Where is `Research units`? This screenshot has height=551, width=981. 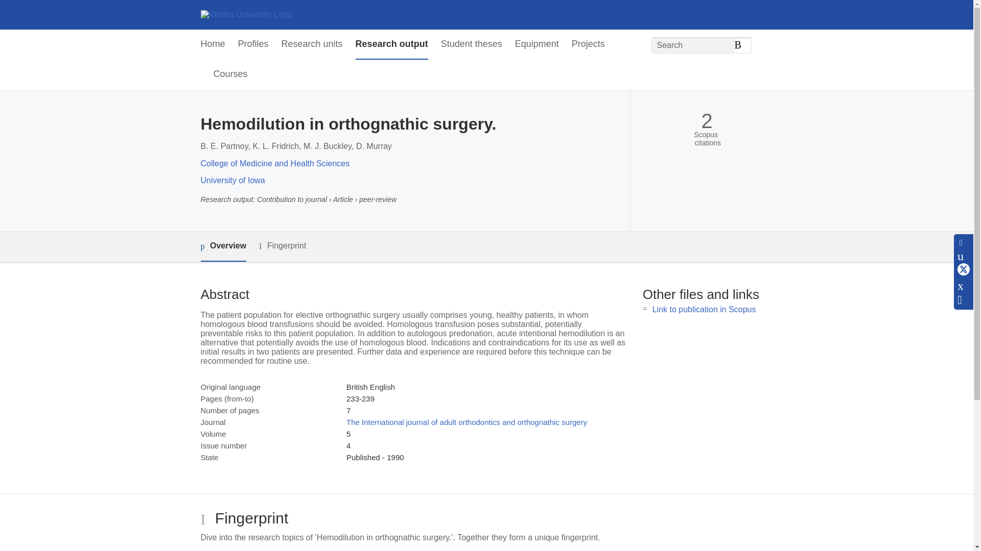 Research units is located at coordinates (312, 44).